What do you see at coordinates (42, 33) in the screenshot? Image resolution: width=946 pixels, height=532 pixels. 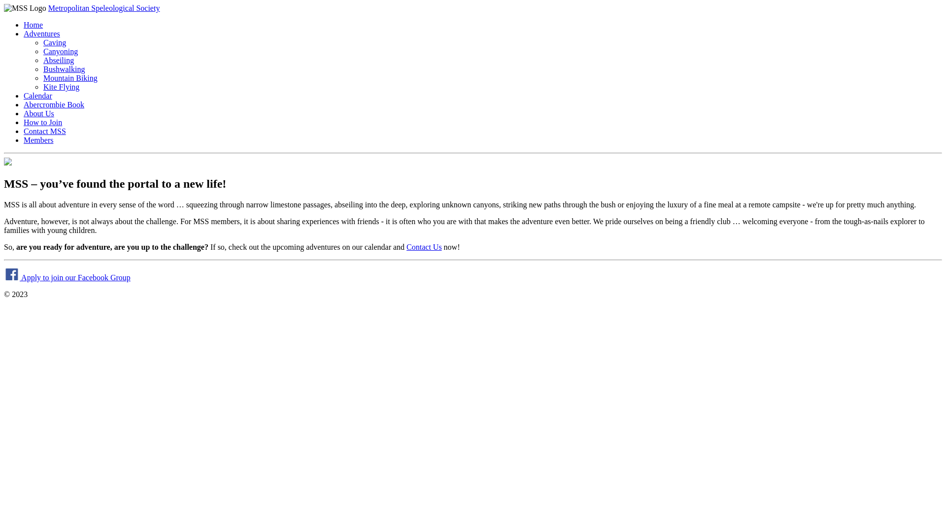 I see `Adventures` at bounding box center [42, 33].